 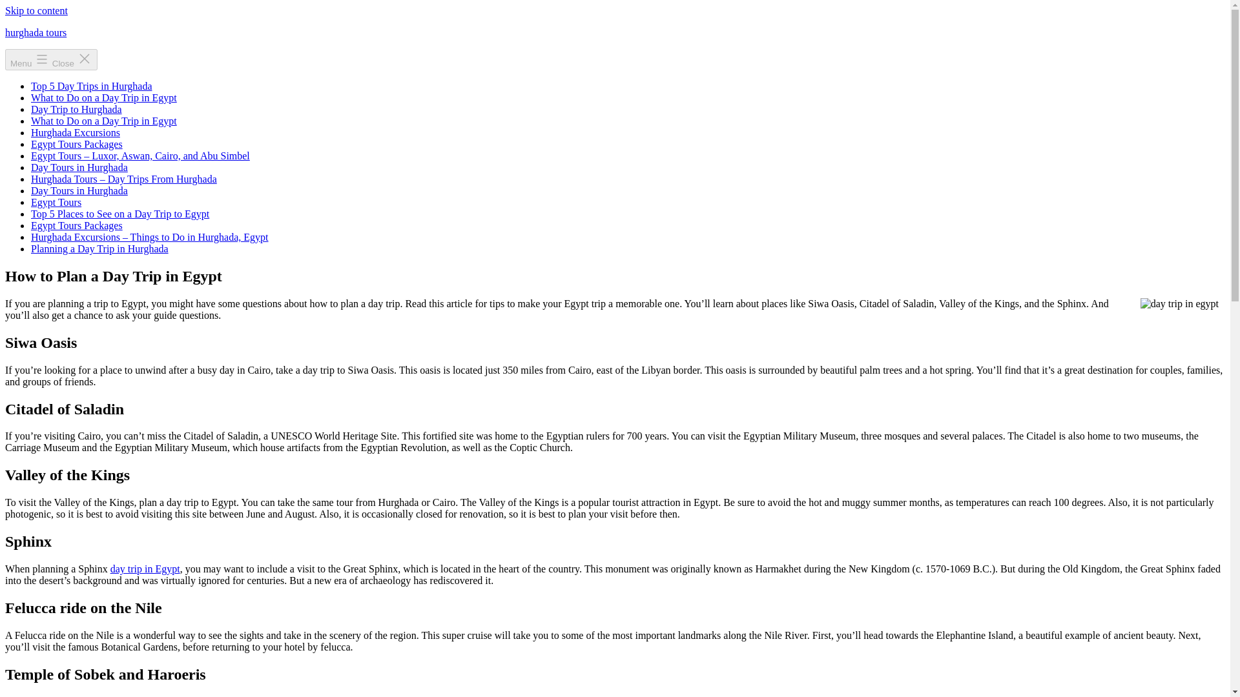 I want to click on Top 5 Places to See on a Day Trip to Egypt, so click(x=120, y=214).